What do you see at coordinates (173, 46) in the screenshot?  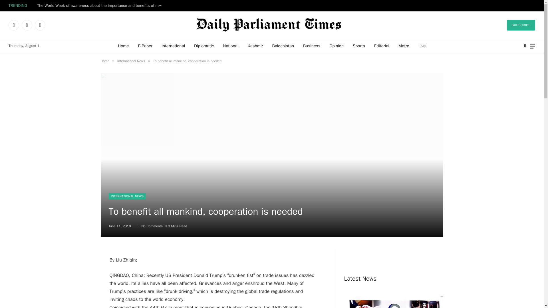 I see `International` at bounding box center [173, 46].